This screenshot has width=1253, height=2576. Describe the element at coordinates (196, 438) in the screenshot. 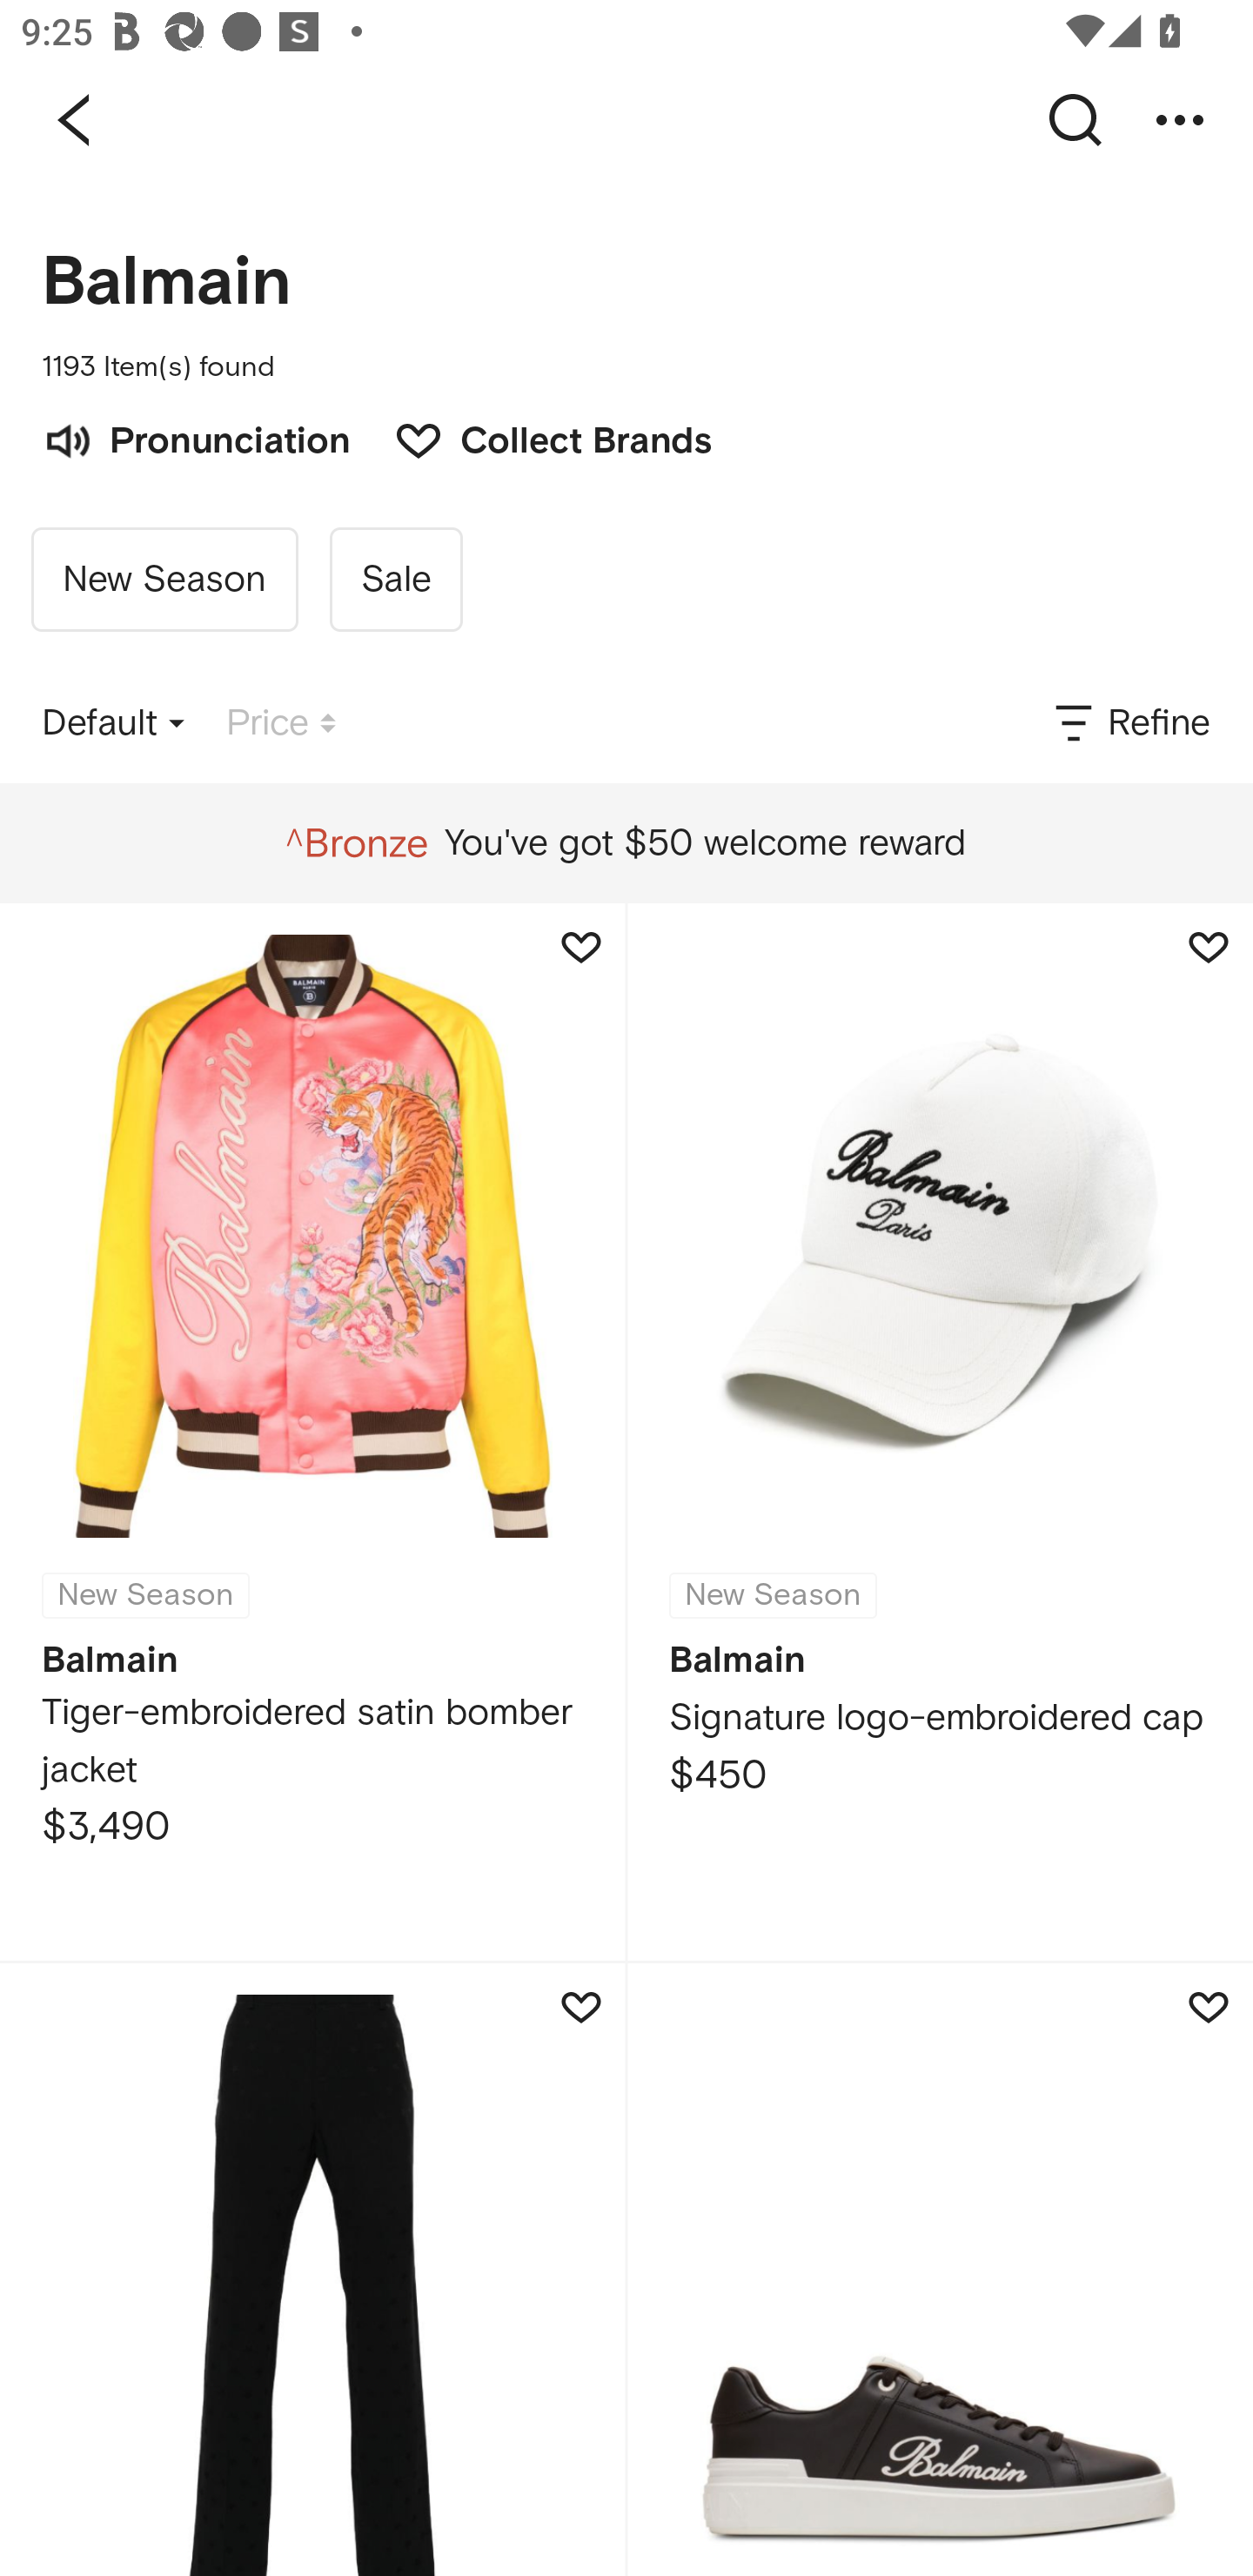

I see `Pronunciation` at that location.